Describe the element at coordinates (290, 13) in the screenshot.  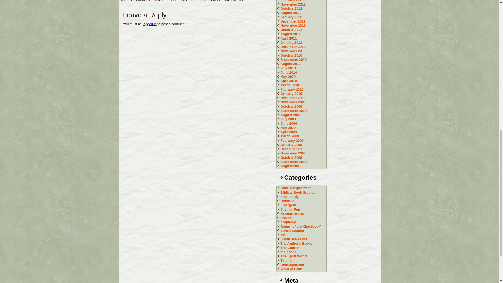
I see `August 2012` at that location.